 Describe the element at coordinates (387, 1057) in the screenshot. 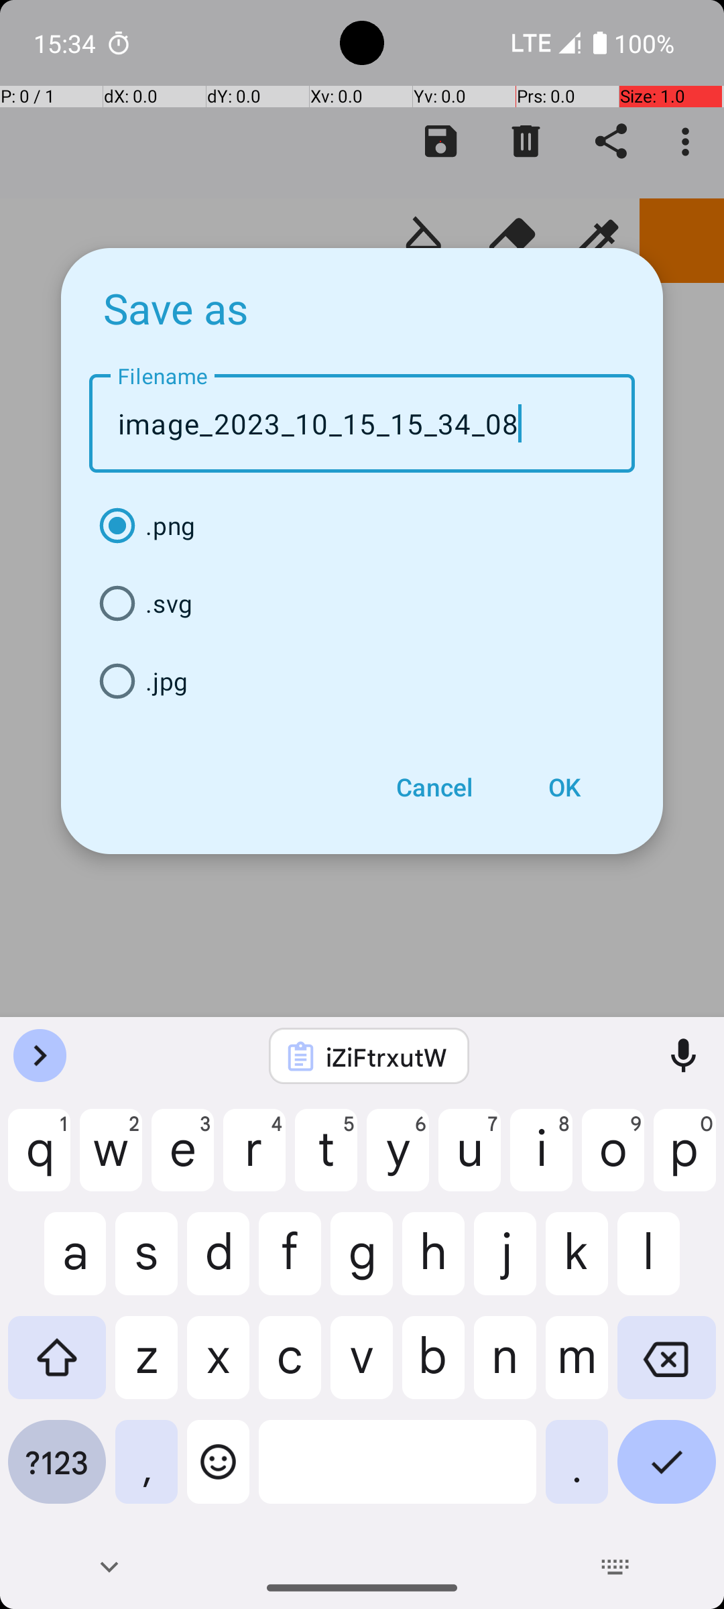

I see `iZiFtrxutW` at that location.